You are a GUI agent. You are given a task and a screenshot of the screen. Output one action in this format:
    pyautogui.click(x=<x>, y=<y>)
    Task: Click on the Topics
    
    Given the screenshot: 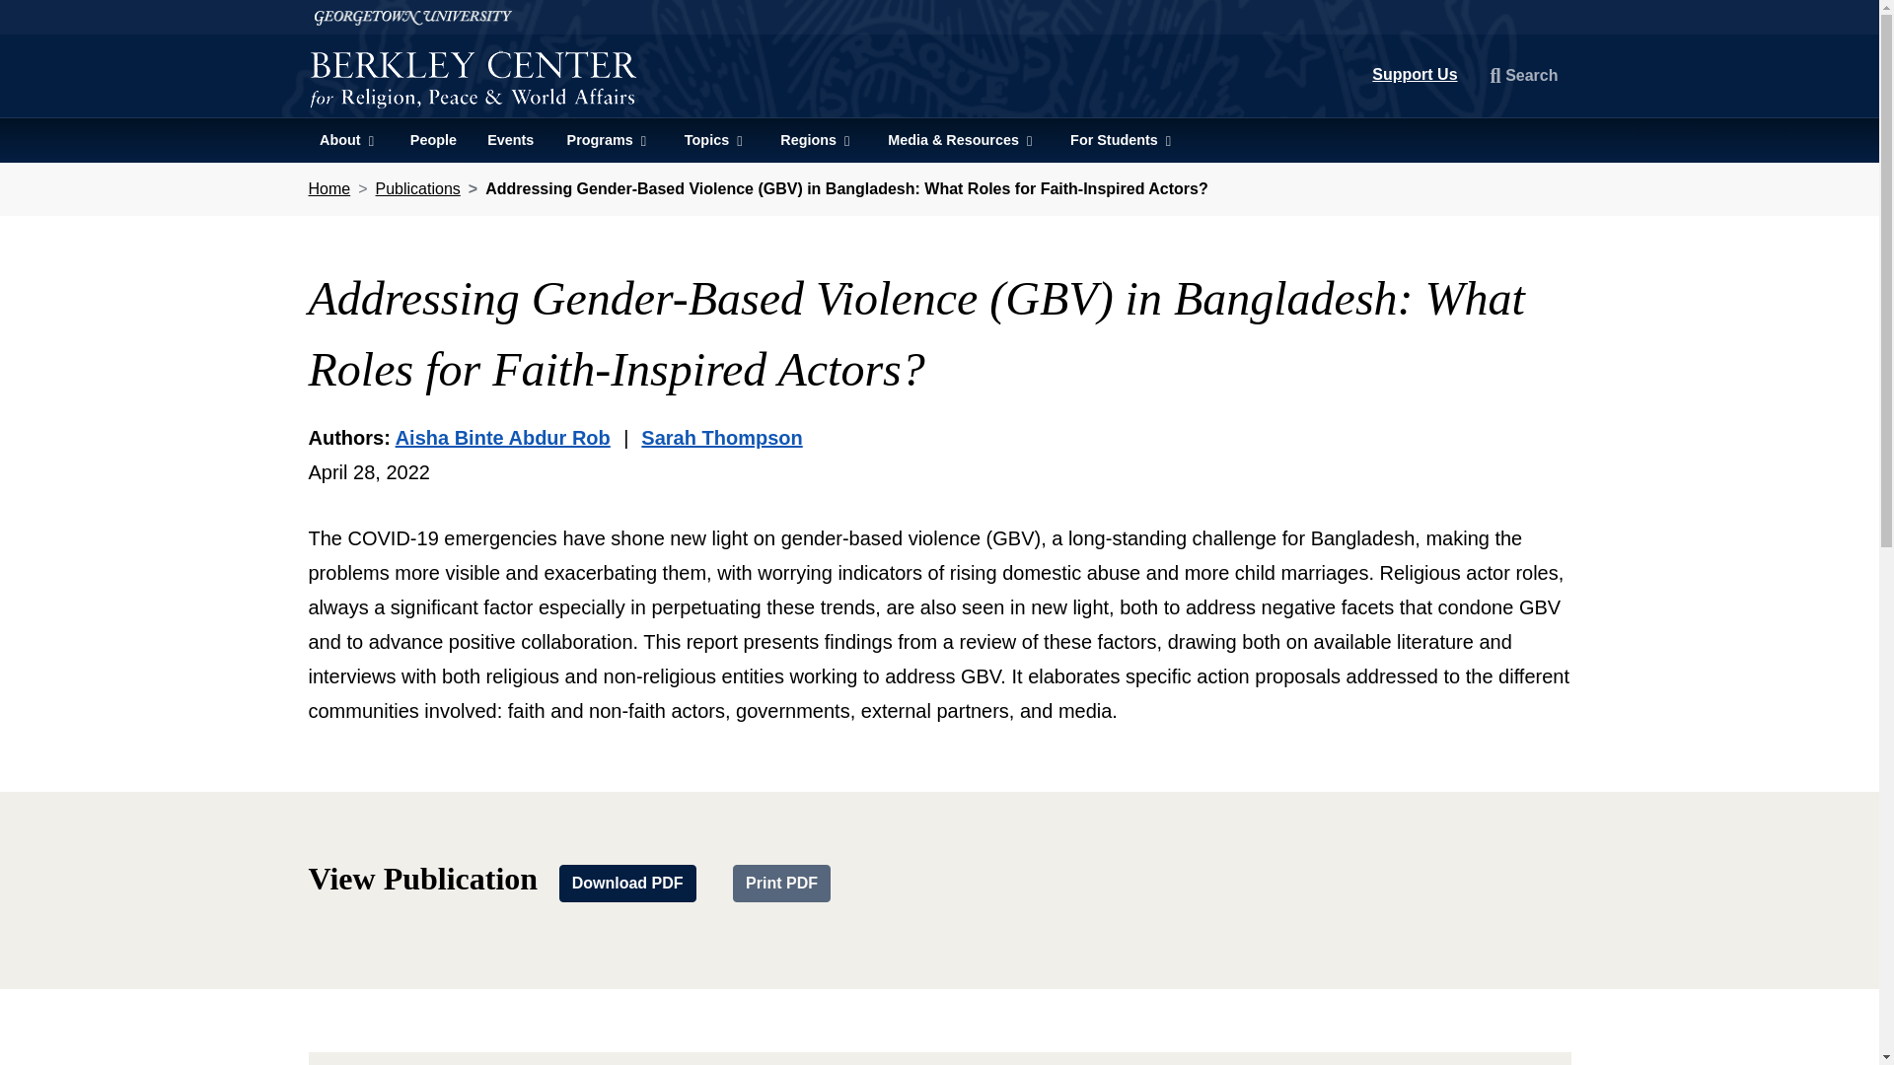 What is the action you would take?
    pyautogui.click(x=714, y=140)
    